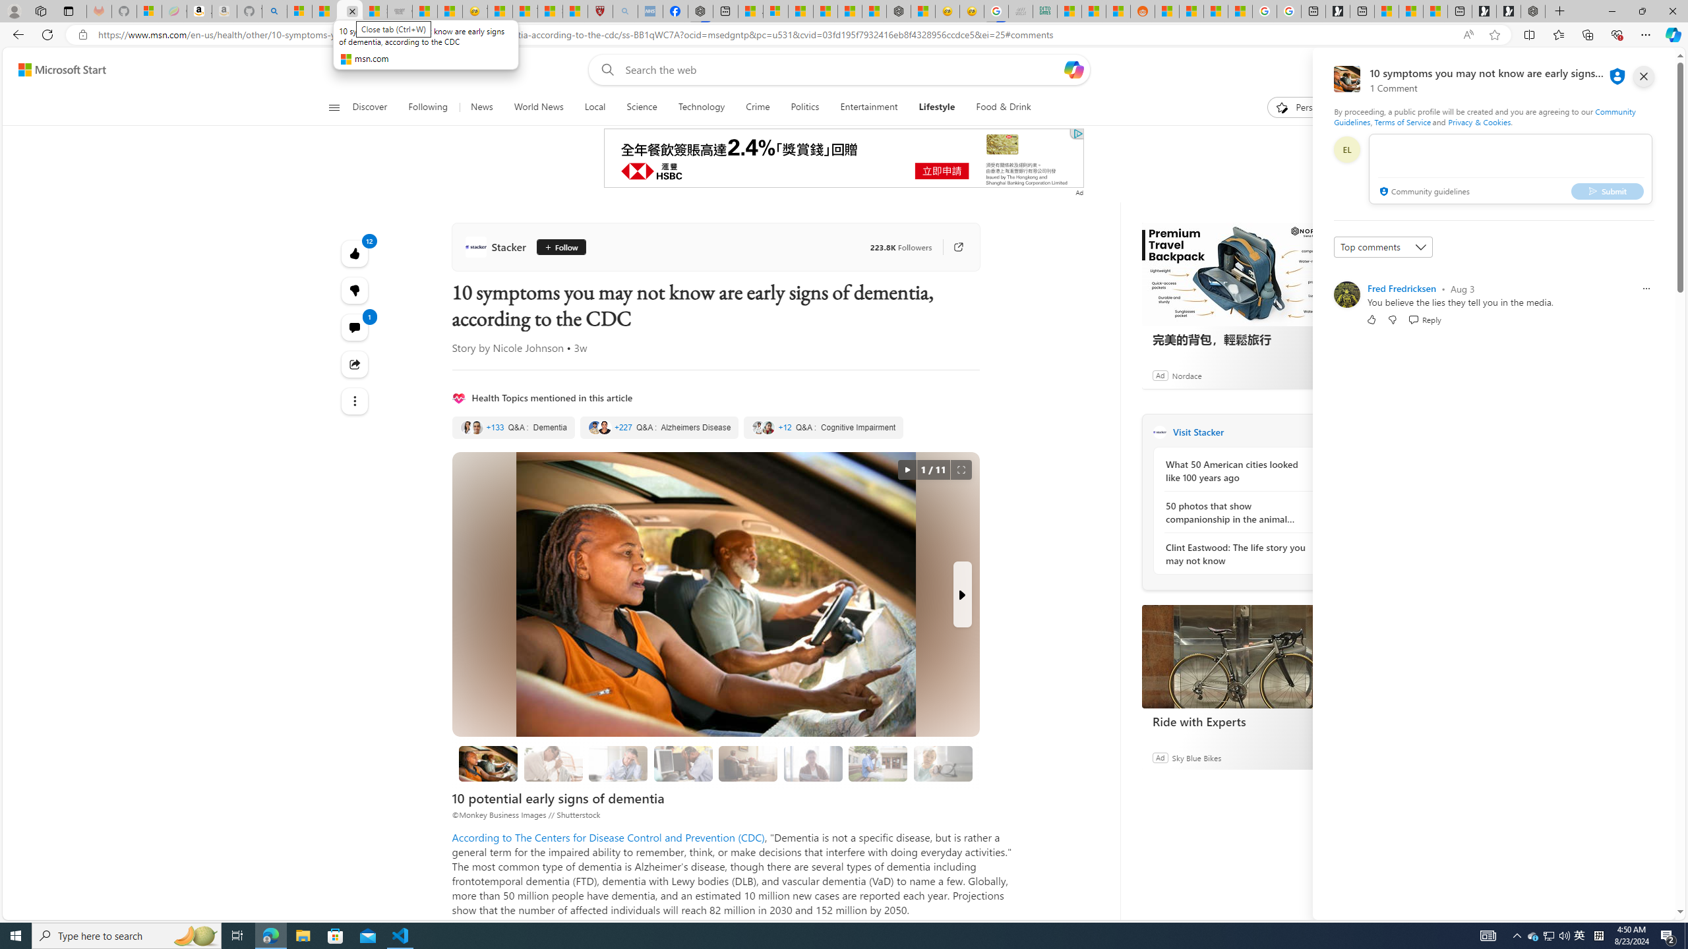 The width and height of the screenshot is (1688, 949). I want to click on Ad Choice, so click(1325, 758).